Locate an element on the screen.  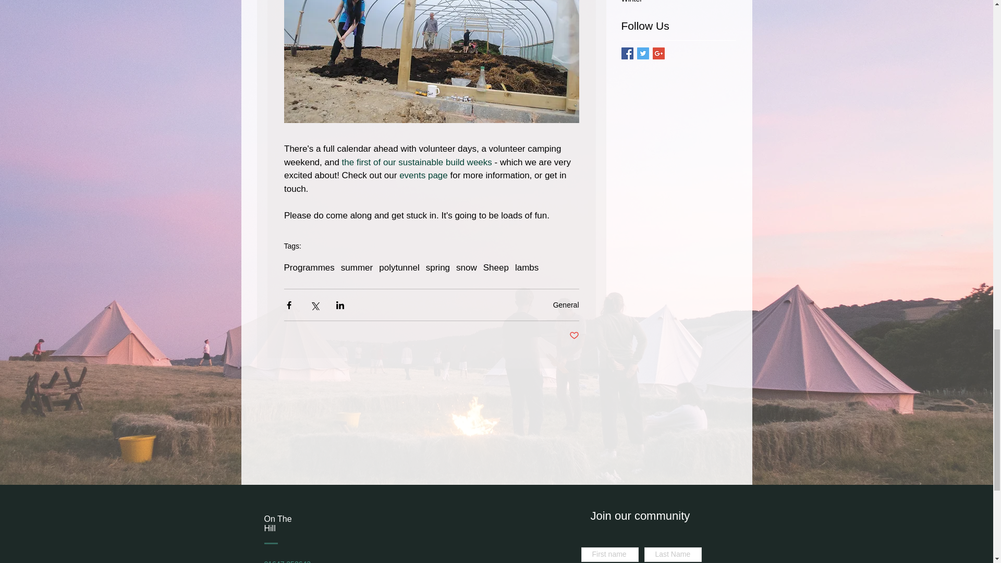
Programmes is located at coordinates (309, 268).